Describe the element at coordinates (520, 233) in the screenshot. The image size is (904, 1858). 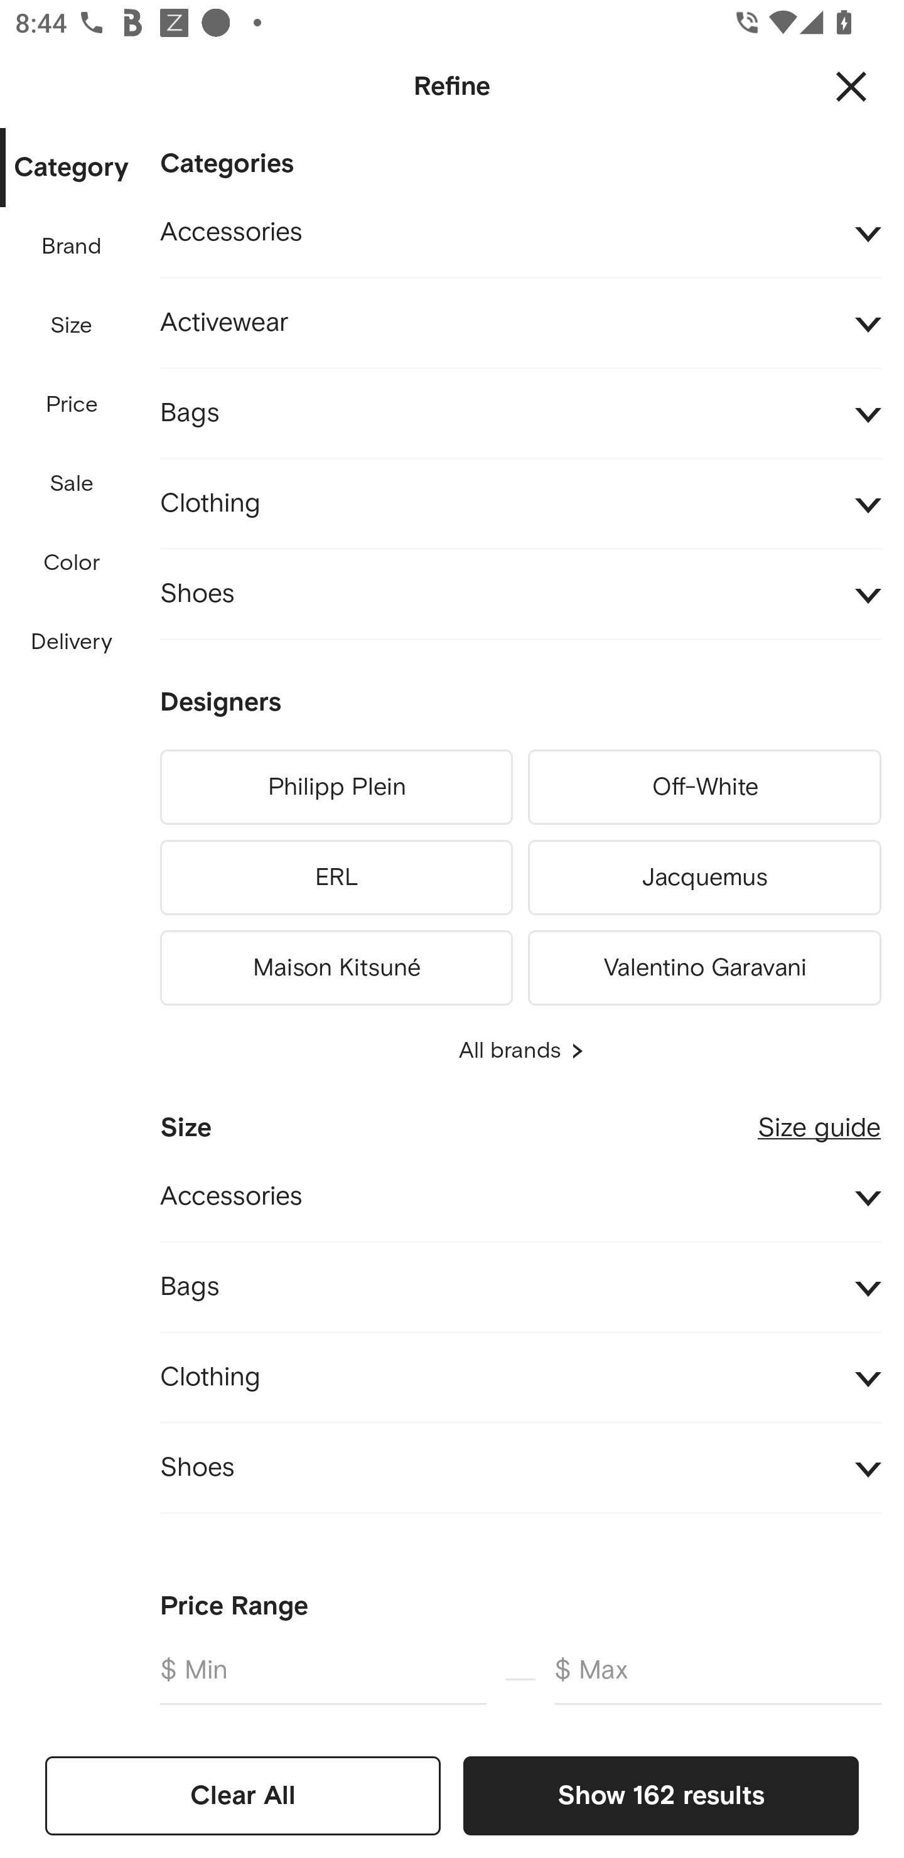
I see `Accessories` at that location.